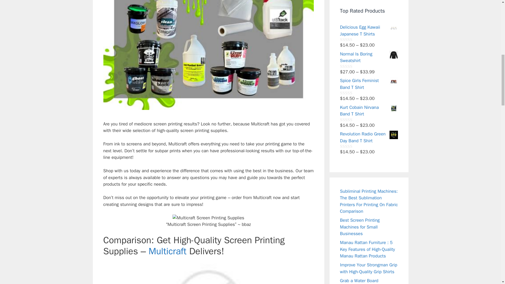  I want to click on Not yet rated, so click(352, 146).